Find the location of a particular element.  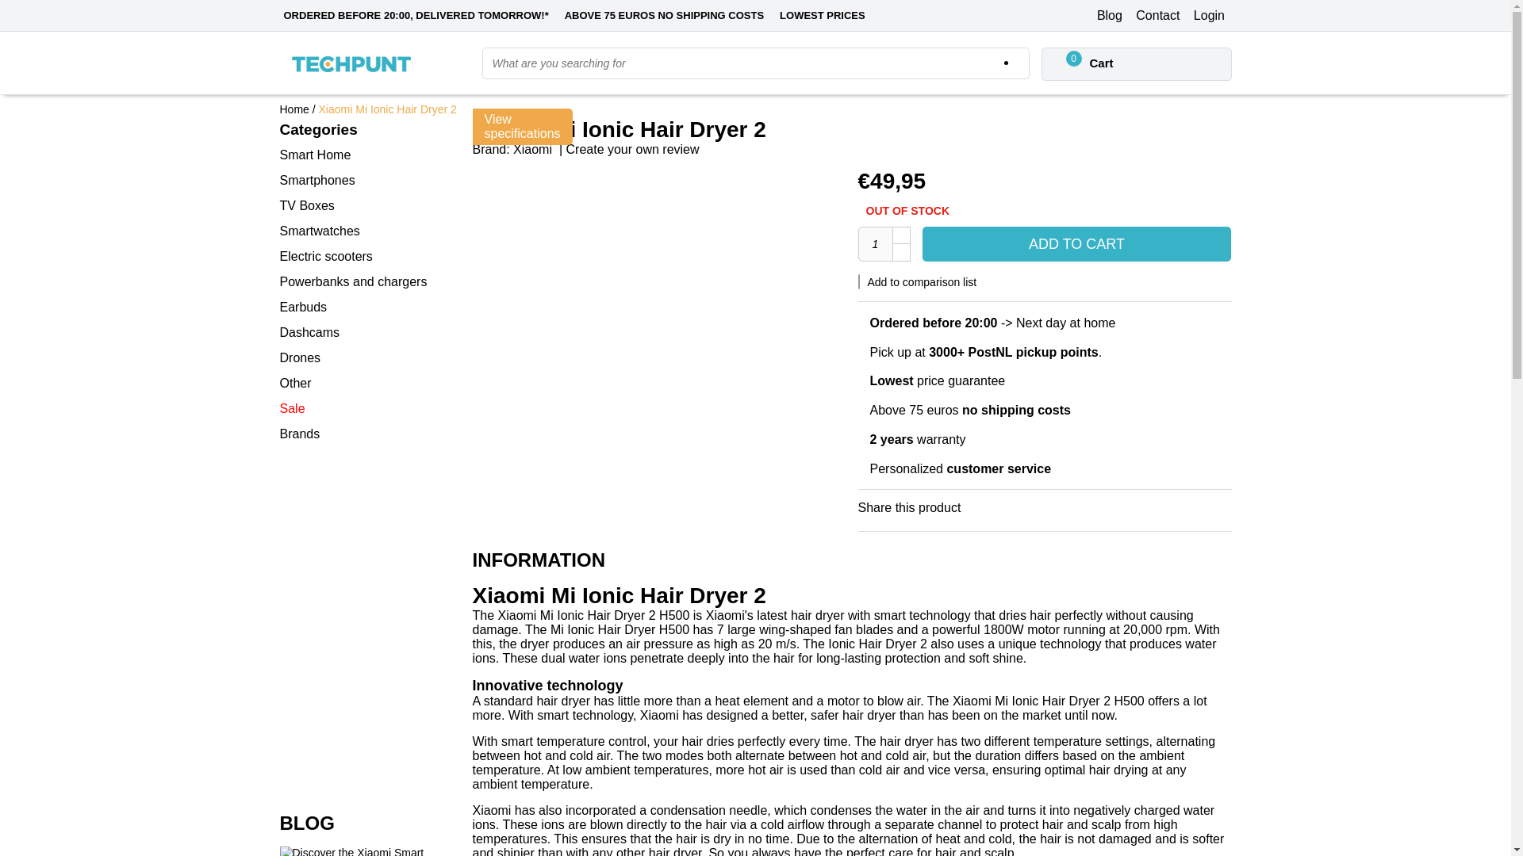

Blog is located at coordinates (1109, 15).